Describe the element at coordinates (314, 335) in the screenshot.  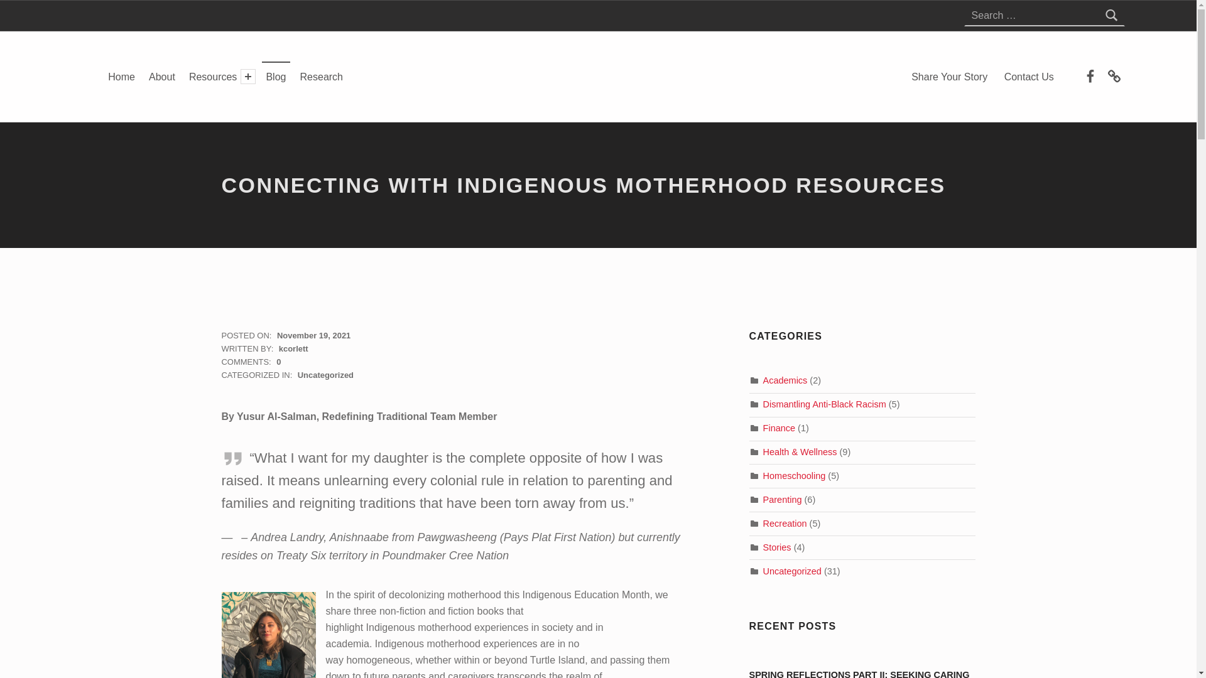
I see `November 19, 2021` at that location.